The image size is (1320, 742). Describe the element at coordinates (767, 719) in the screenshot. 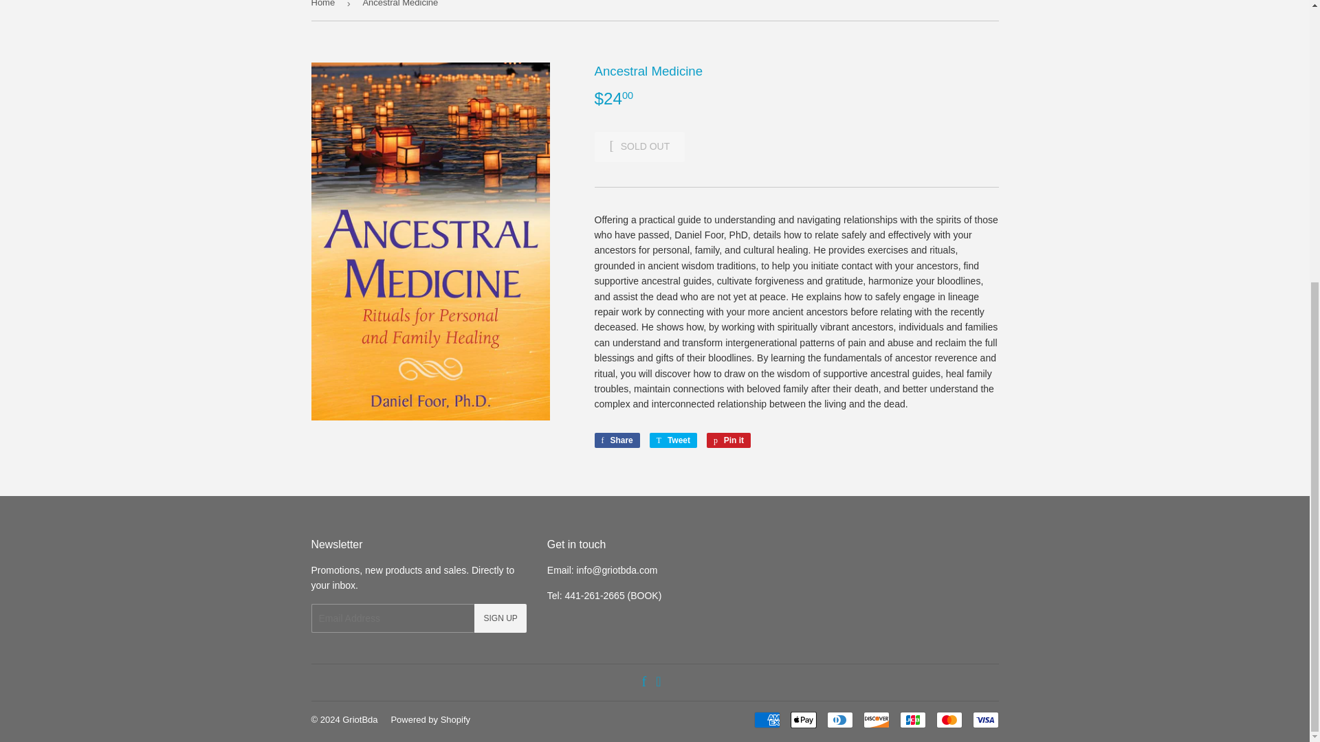

I see `American Express` at that location.